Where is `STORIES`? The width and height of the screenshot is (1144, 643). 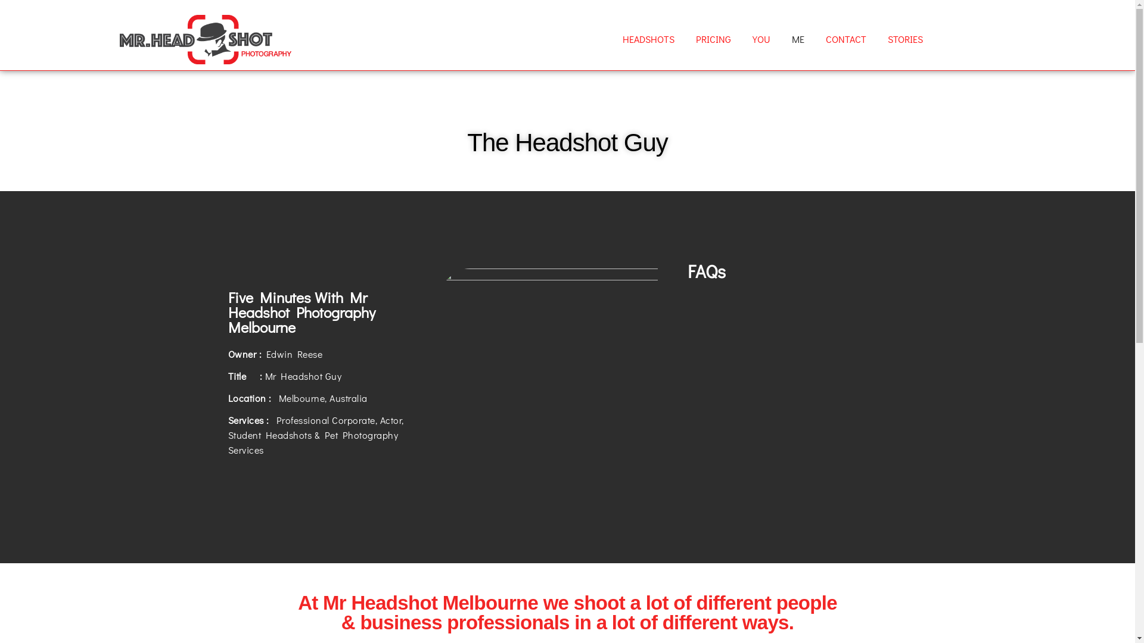
STORIES is located at coordinates (906, 39).